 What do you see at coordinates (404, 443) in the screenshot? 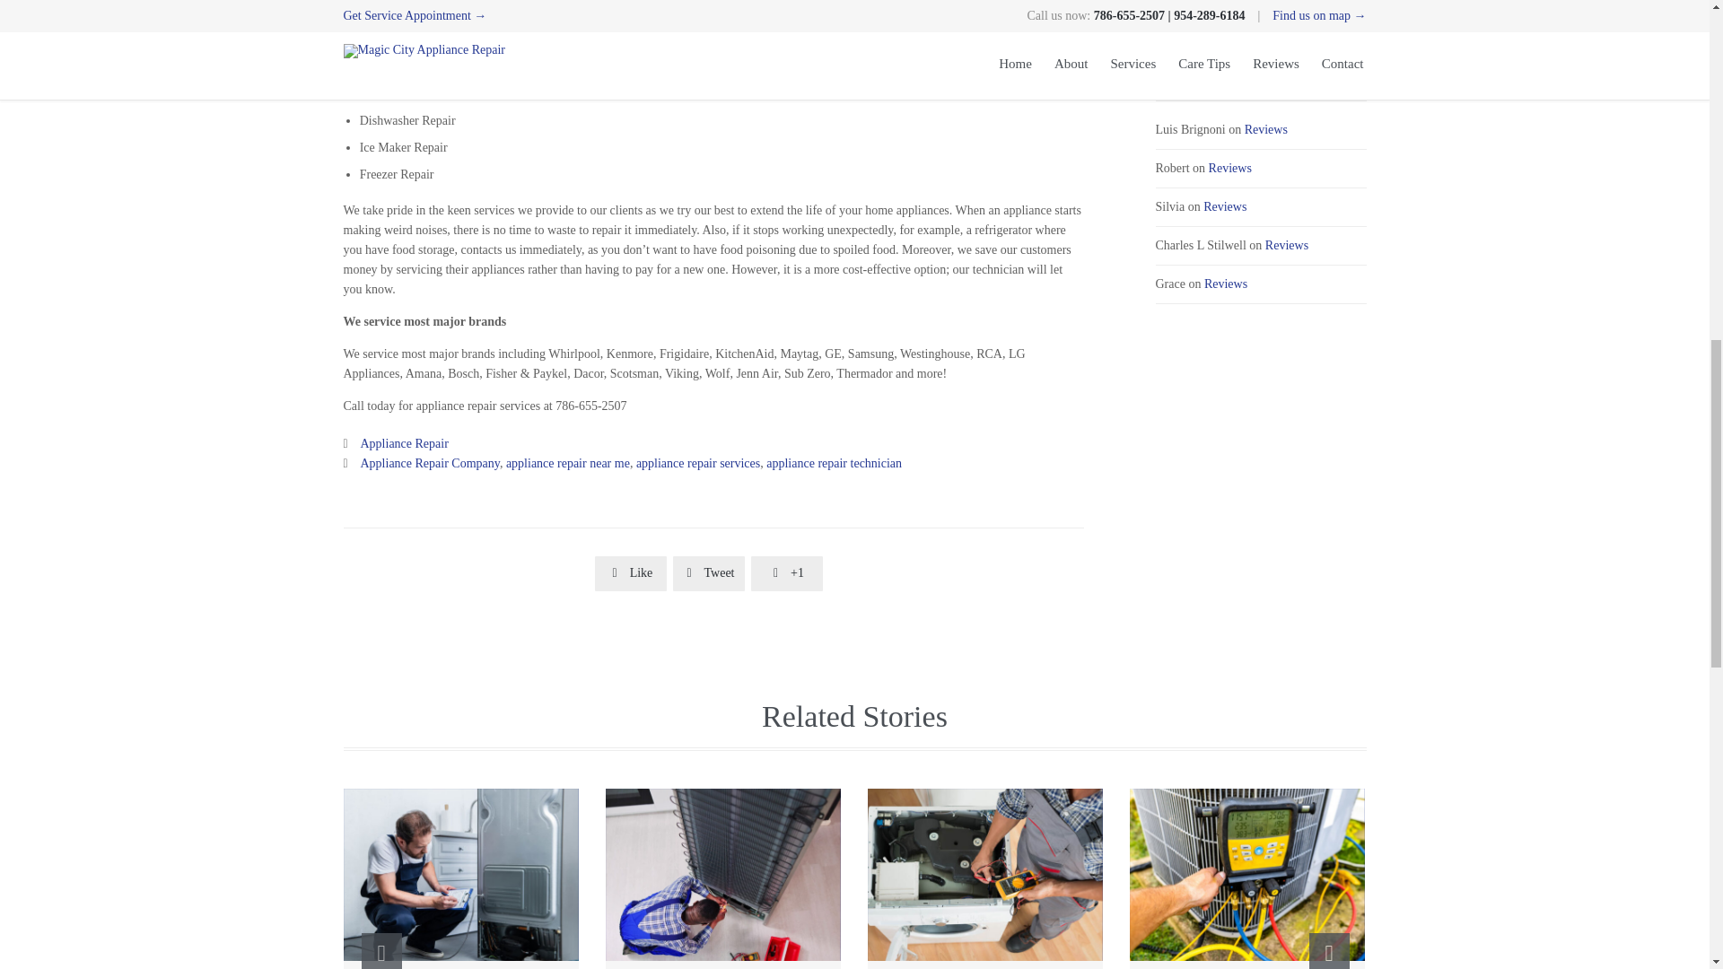
I see `Appliance Repair` at bounding box center [404, 443].